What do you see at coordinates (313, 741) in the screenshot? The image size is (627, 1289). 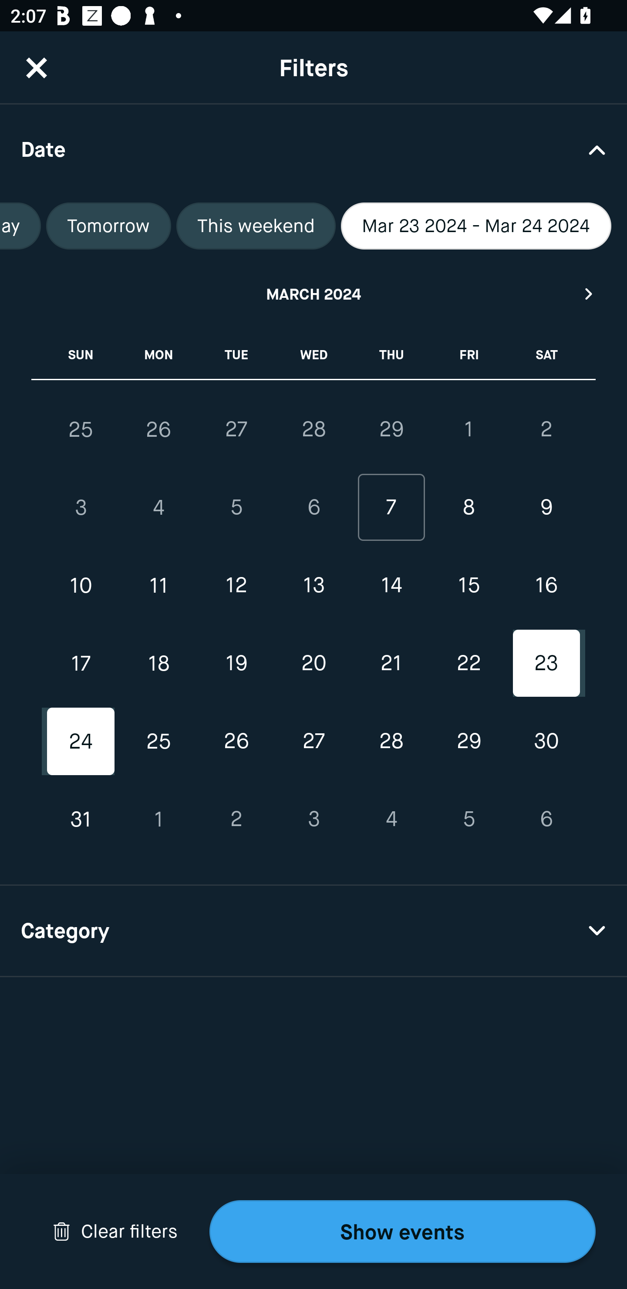 I see `27` at bounding box center [313, 741].